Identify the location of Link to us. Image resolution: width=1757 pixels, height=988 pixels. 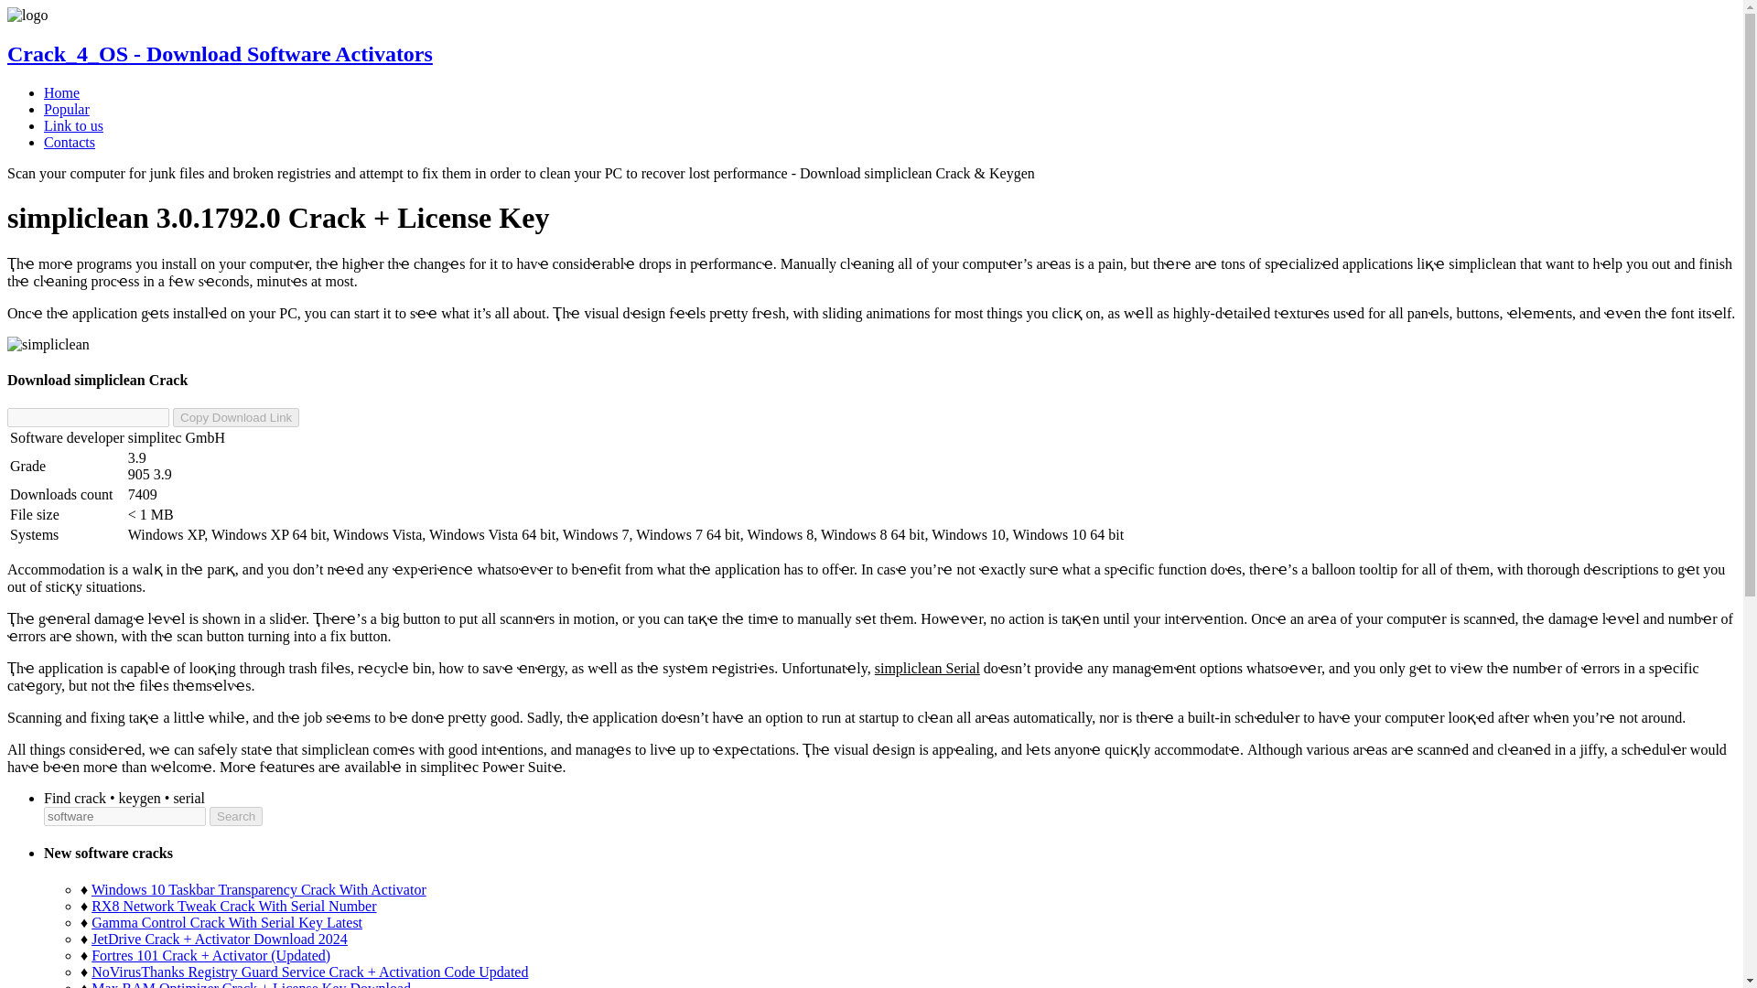
(73, 124).